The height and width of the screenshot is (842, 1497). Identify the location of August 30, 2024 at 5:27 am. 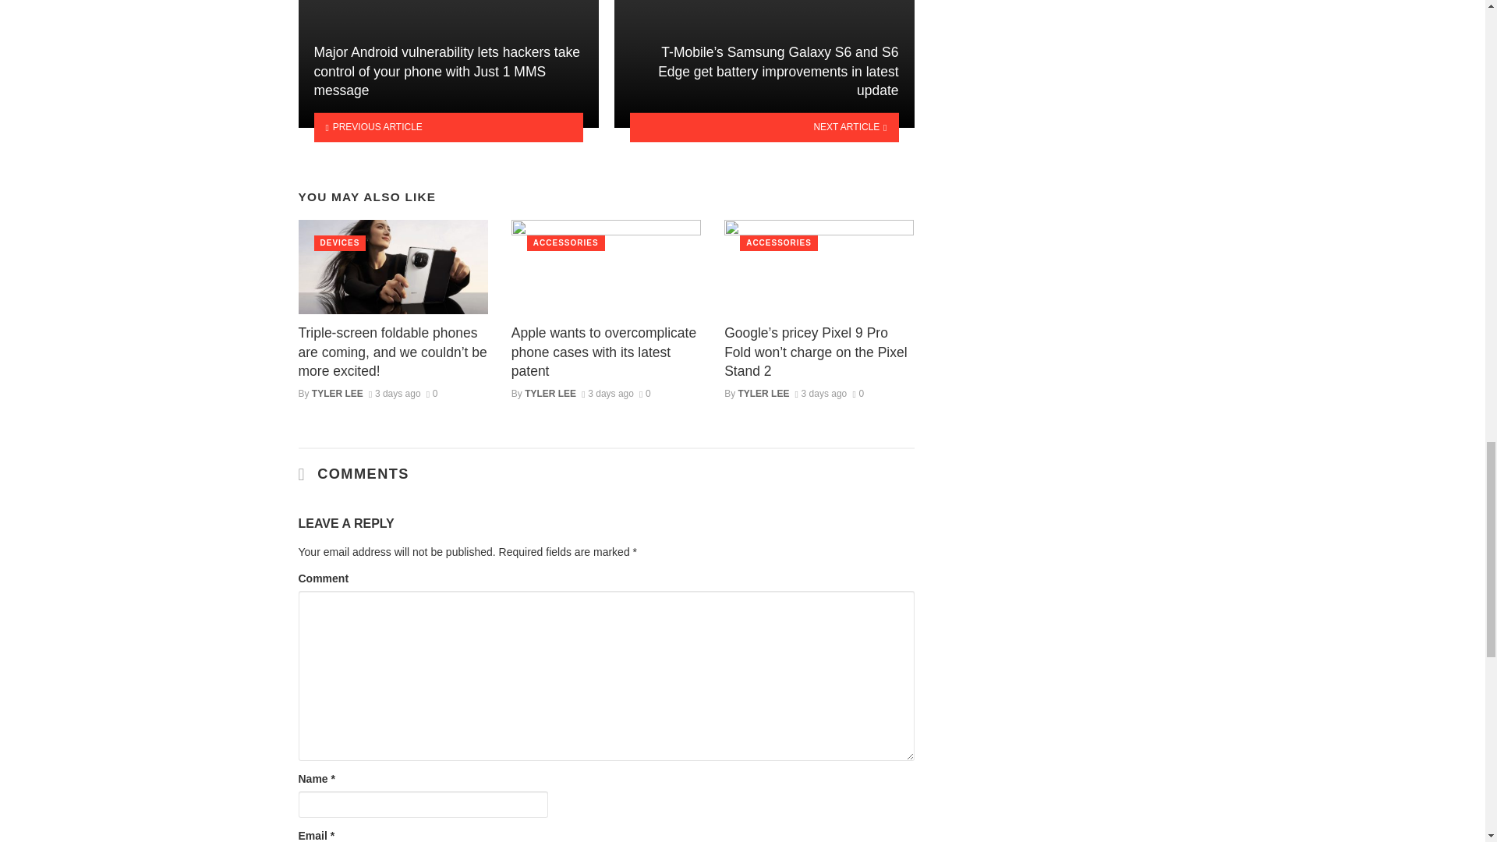
(820, 393).